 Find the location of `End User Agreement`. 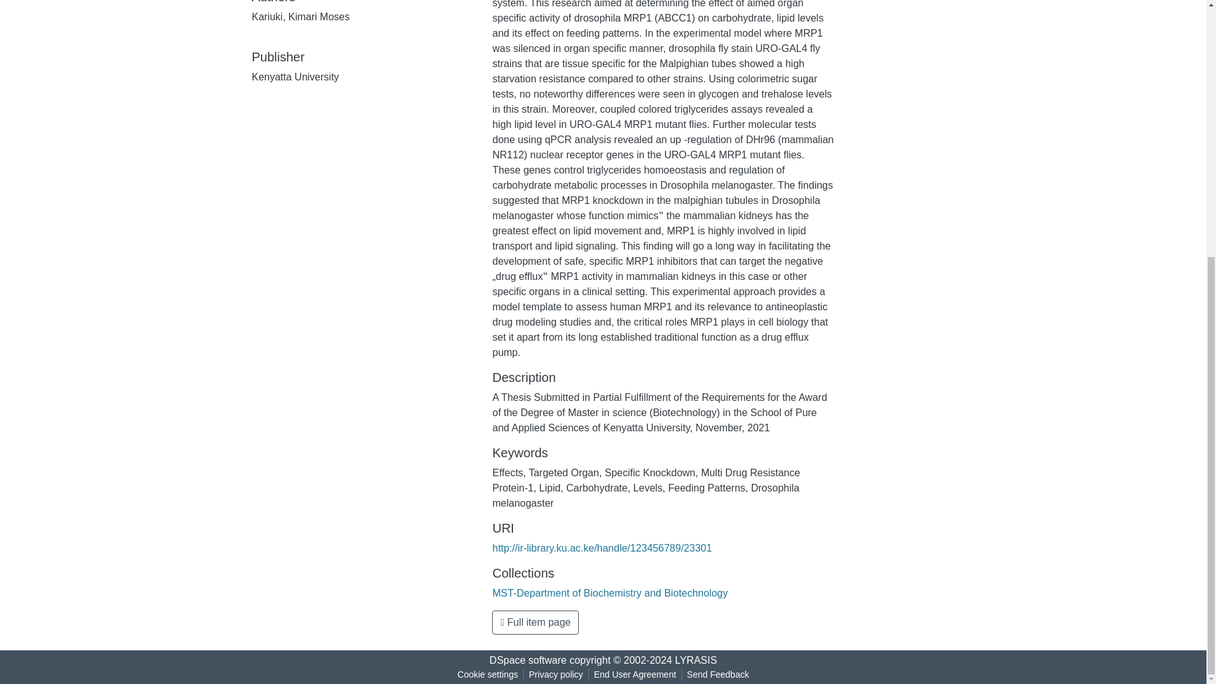

End User Agreement is located at coordinates (635, 674).